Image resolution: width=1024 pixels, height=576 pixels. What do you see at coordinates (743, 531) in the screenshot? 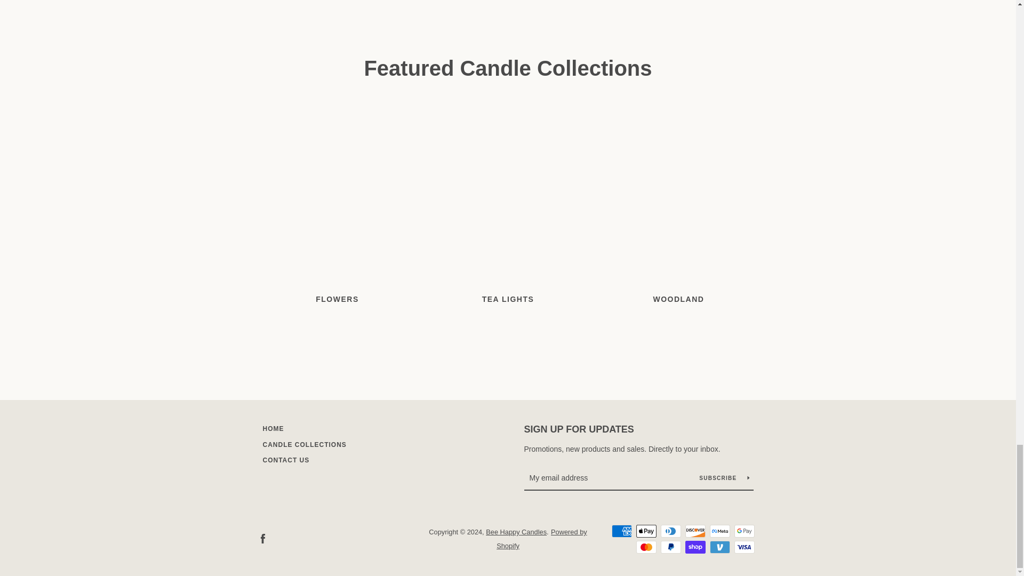
I see `Google Pay` at bounding box center [743, 531].